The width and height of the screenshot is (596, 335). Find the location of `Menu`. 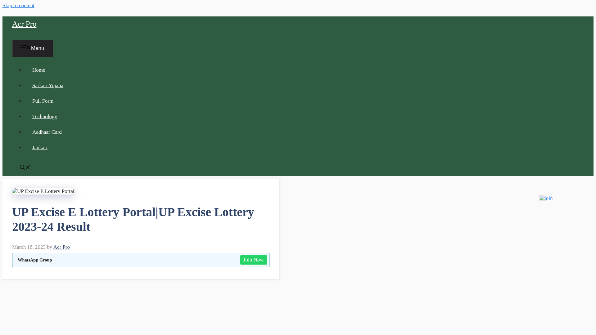

Menu is located at coordinates (32, 48).